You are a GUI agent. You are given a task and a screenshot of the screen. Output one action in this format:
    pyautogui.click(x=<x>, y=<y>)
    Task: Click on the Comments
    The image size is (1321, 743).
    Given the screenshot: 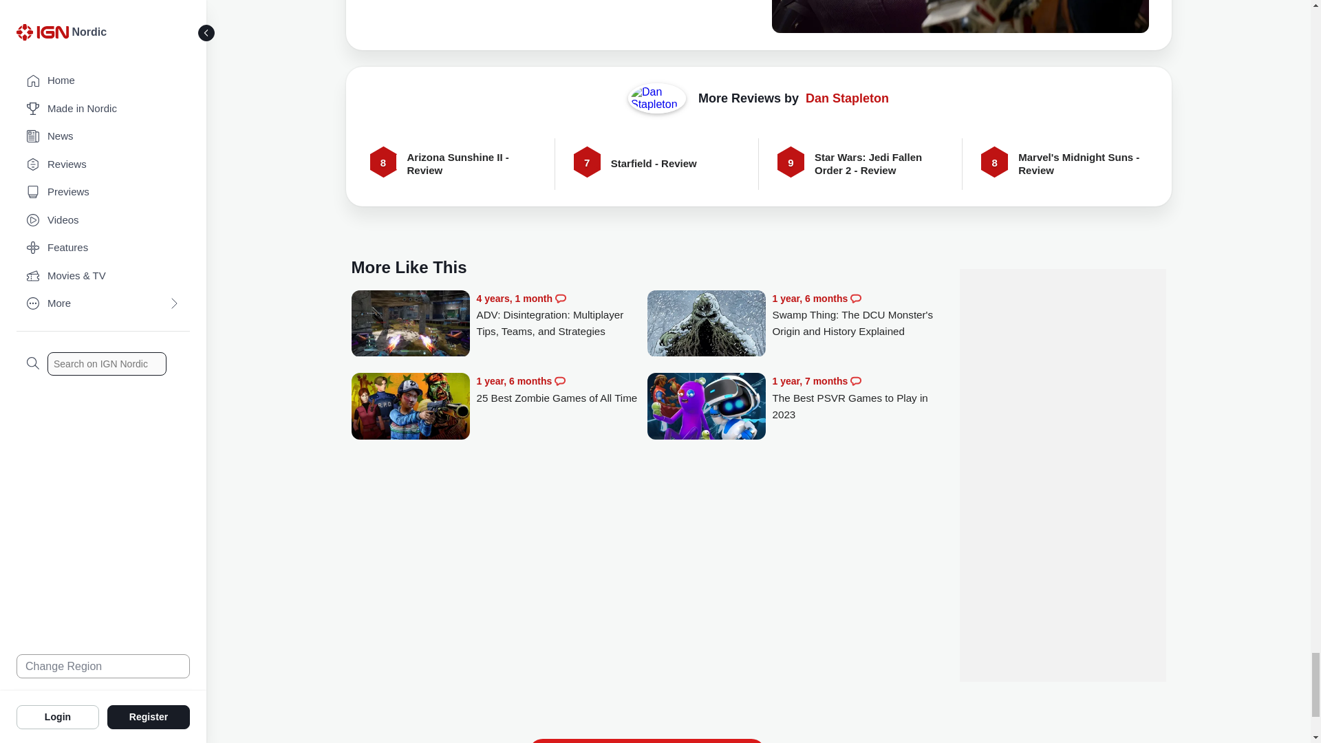 What is the action you would take?
    pyautogui.click(x=560, y=298)
    